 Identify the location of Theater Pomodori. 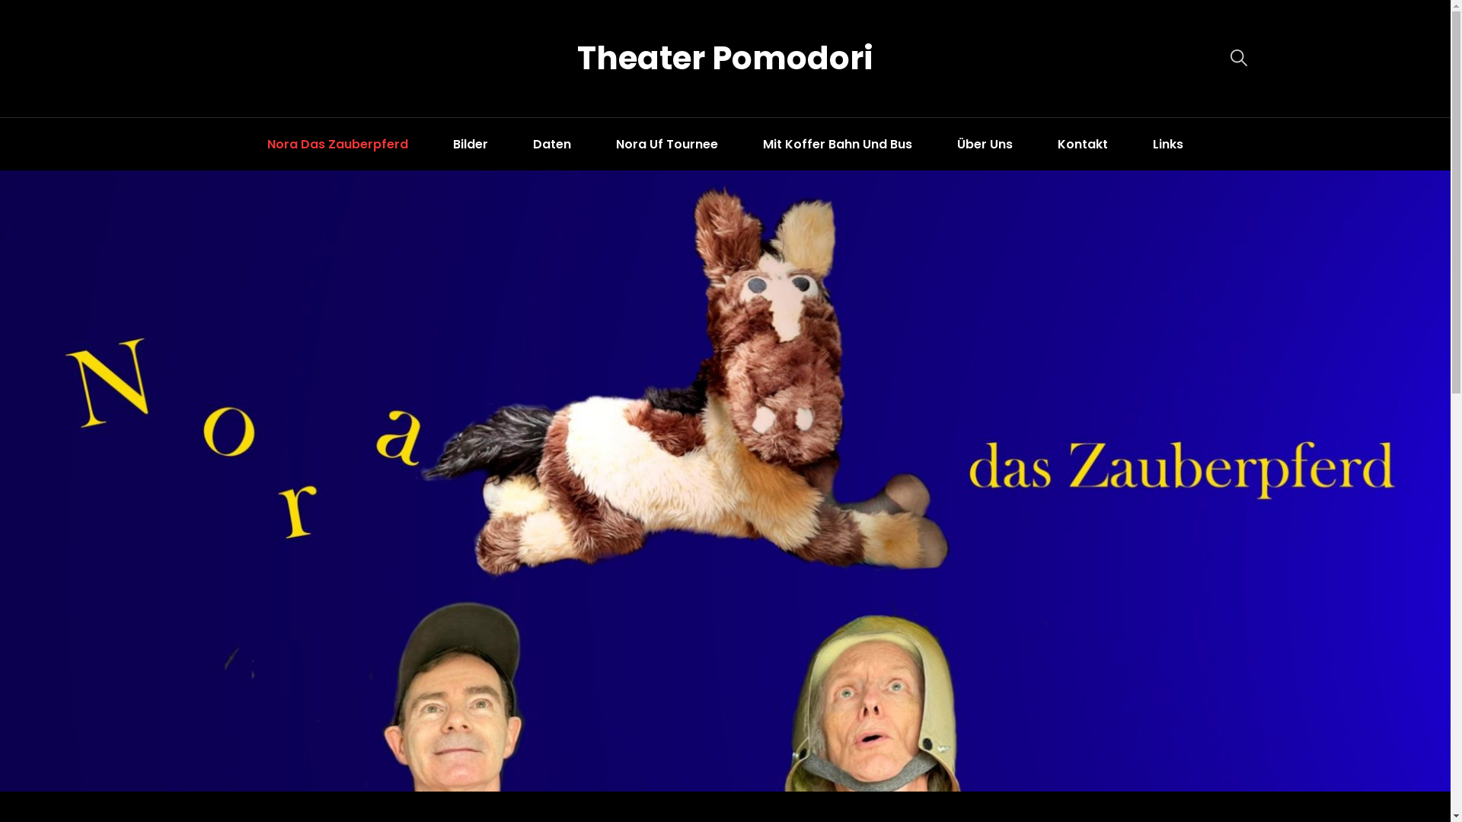
(725, 58).